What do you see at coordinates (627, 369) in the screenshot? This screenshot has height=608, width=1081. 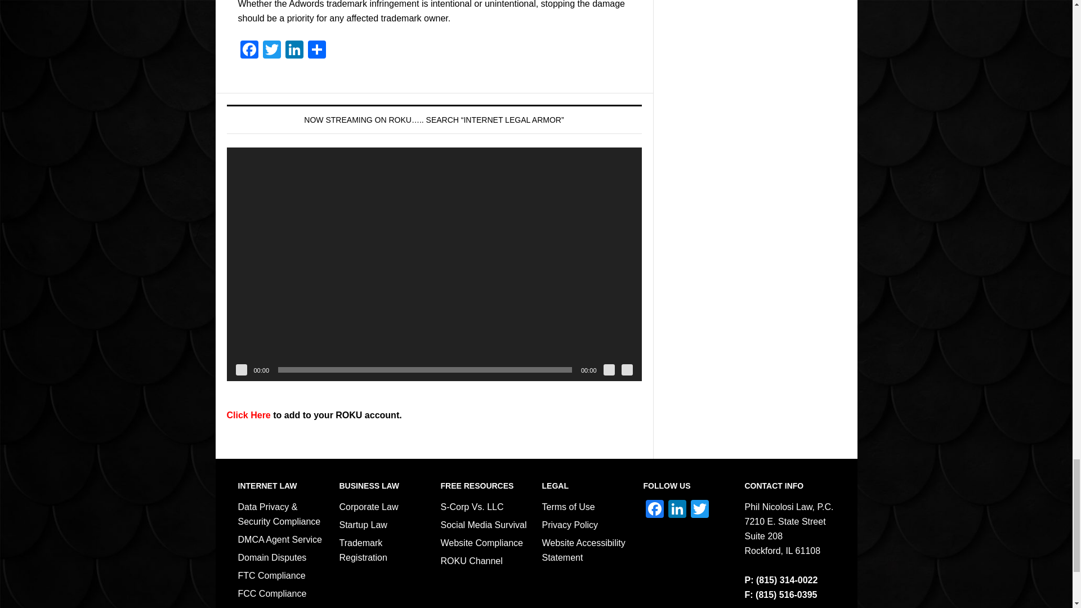 I see `Fullscreen` at bounding box center [627, 369].